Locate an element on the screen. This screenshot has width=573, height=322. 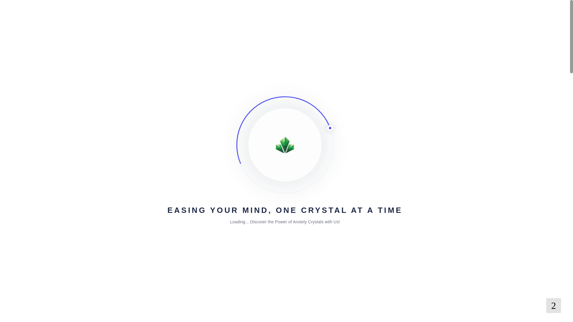
Community is located at coordinates (139, 124).